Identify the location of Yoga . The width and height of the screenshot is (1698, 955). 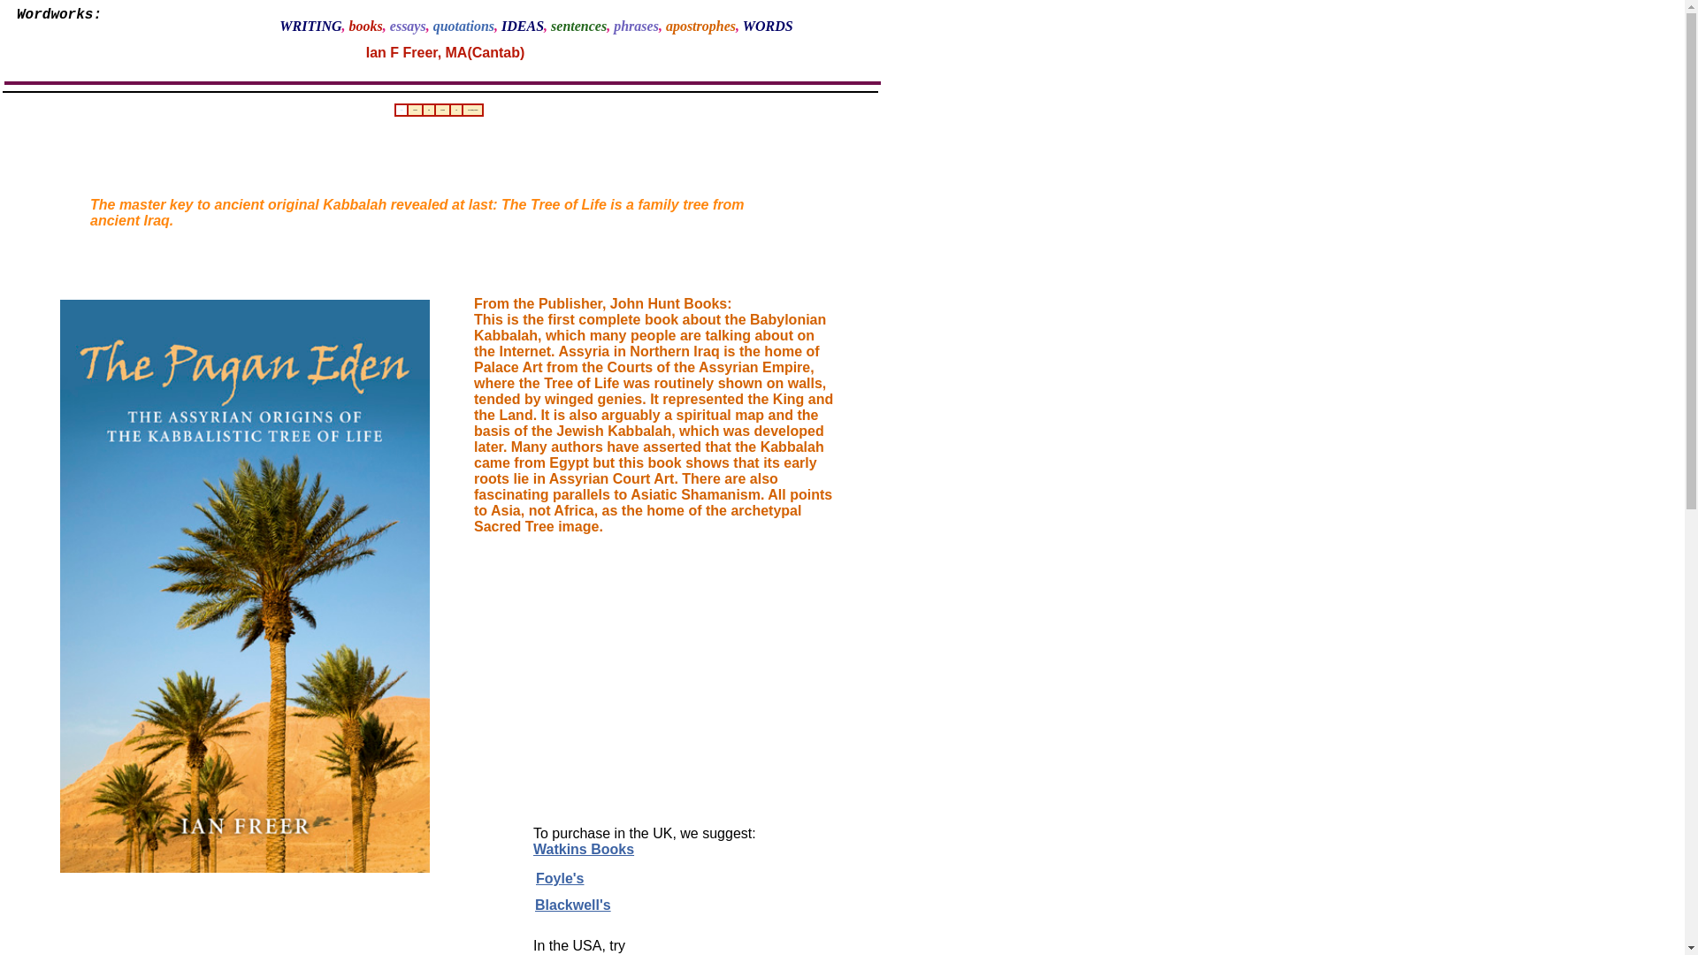
(428, 110).